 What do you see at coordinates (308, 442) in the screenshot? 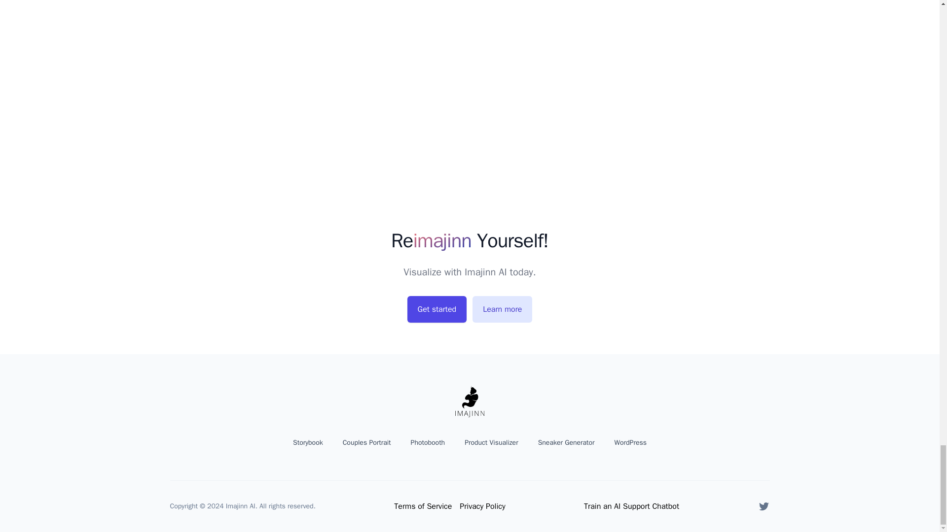
I see `Storybook` at bounding box center [308, 442].